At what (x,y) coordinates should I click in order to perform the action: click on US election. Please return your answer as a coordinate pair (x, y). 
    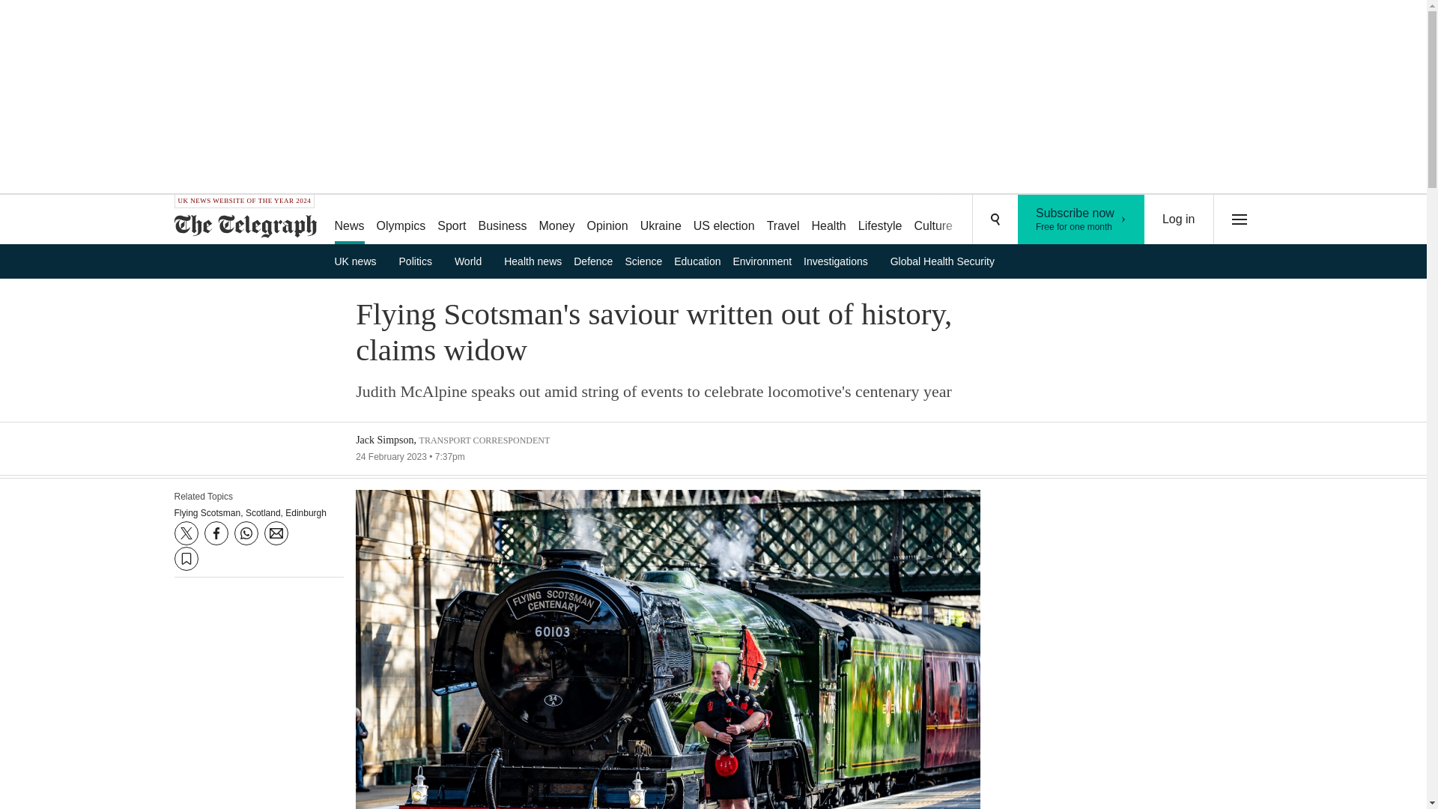
    Looking at the image, I should click on (1081, 219).